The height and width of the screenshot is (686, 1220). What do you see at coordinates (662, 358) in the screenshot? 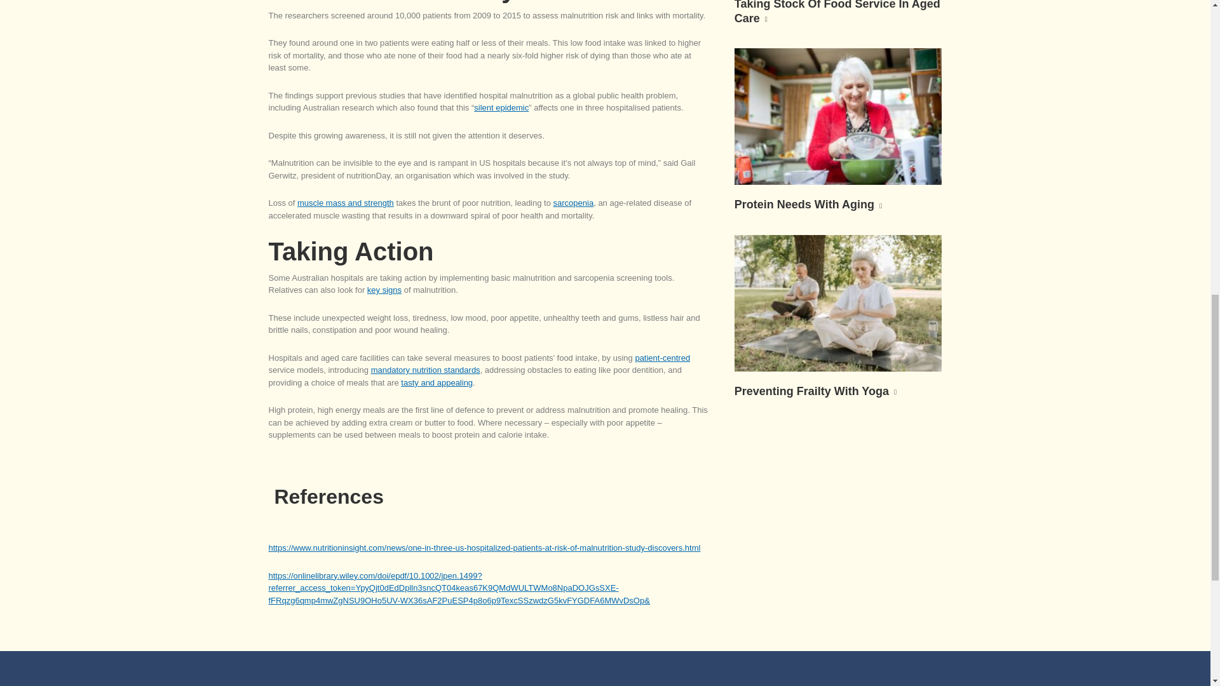
I see `patient-centred` at bounding box center [662, 358].